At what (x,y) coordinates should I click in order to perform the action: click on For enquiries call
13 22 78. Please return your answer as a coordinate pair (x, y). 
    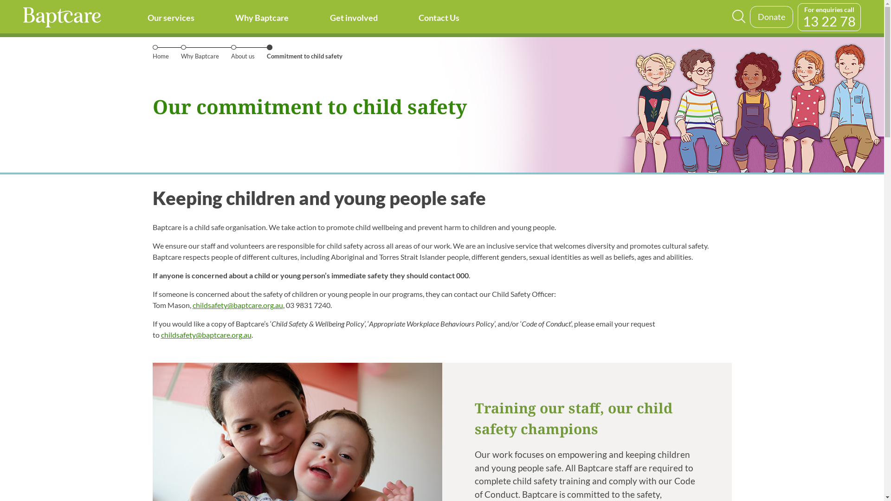
    Looking at the image, I should click on (829, 17).